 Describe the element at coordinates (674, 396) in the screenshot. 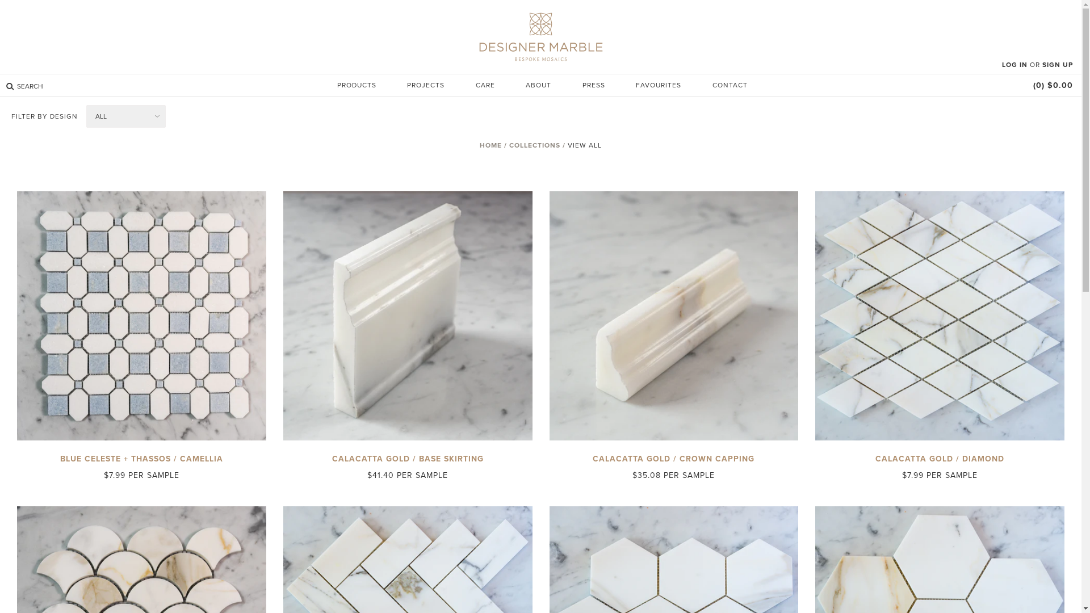

I see `CALACATTA GOLD / CROWN CAPPING
$35.08 PER SAMPLE` at that location.